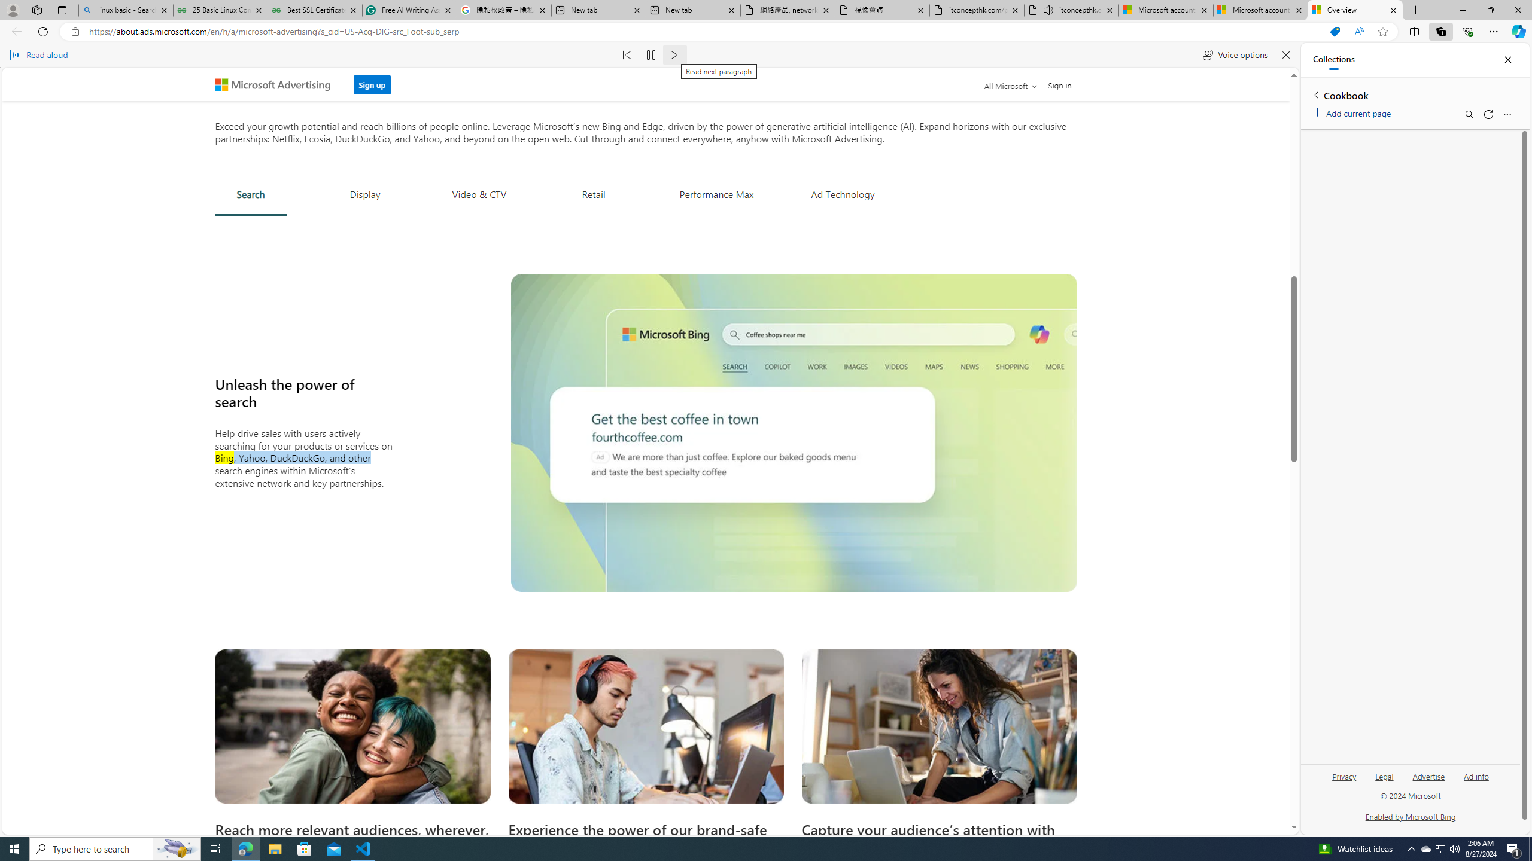 This screenshot has height=861, width=1532. Describe the element at coordinates (1285, 55) in the screenshot. I see `Close read aloud` at that location.